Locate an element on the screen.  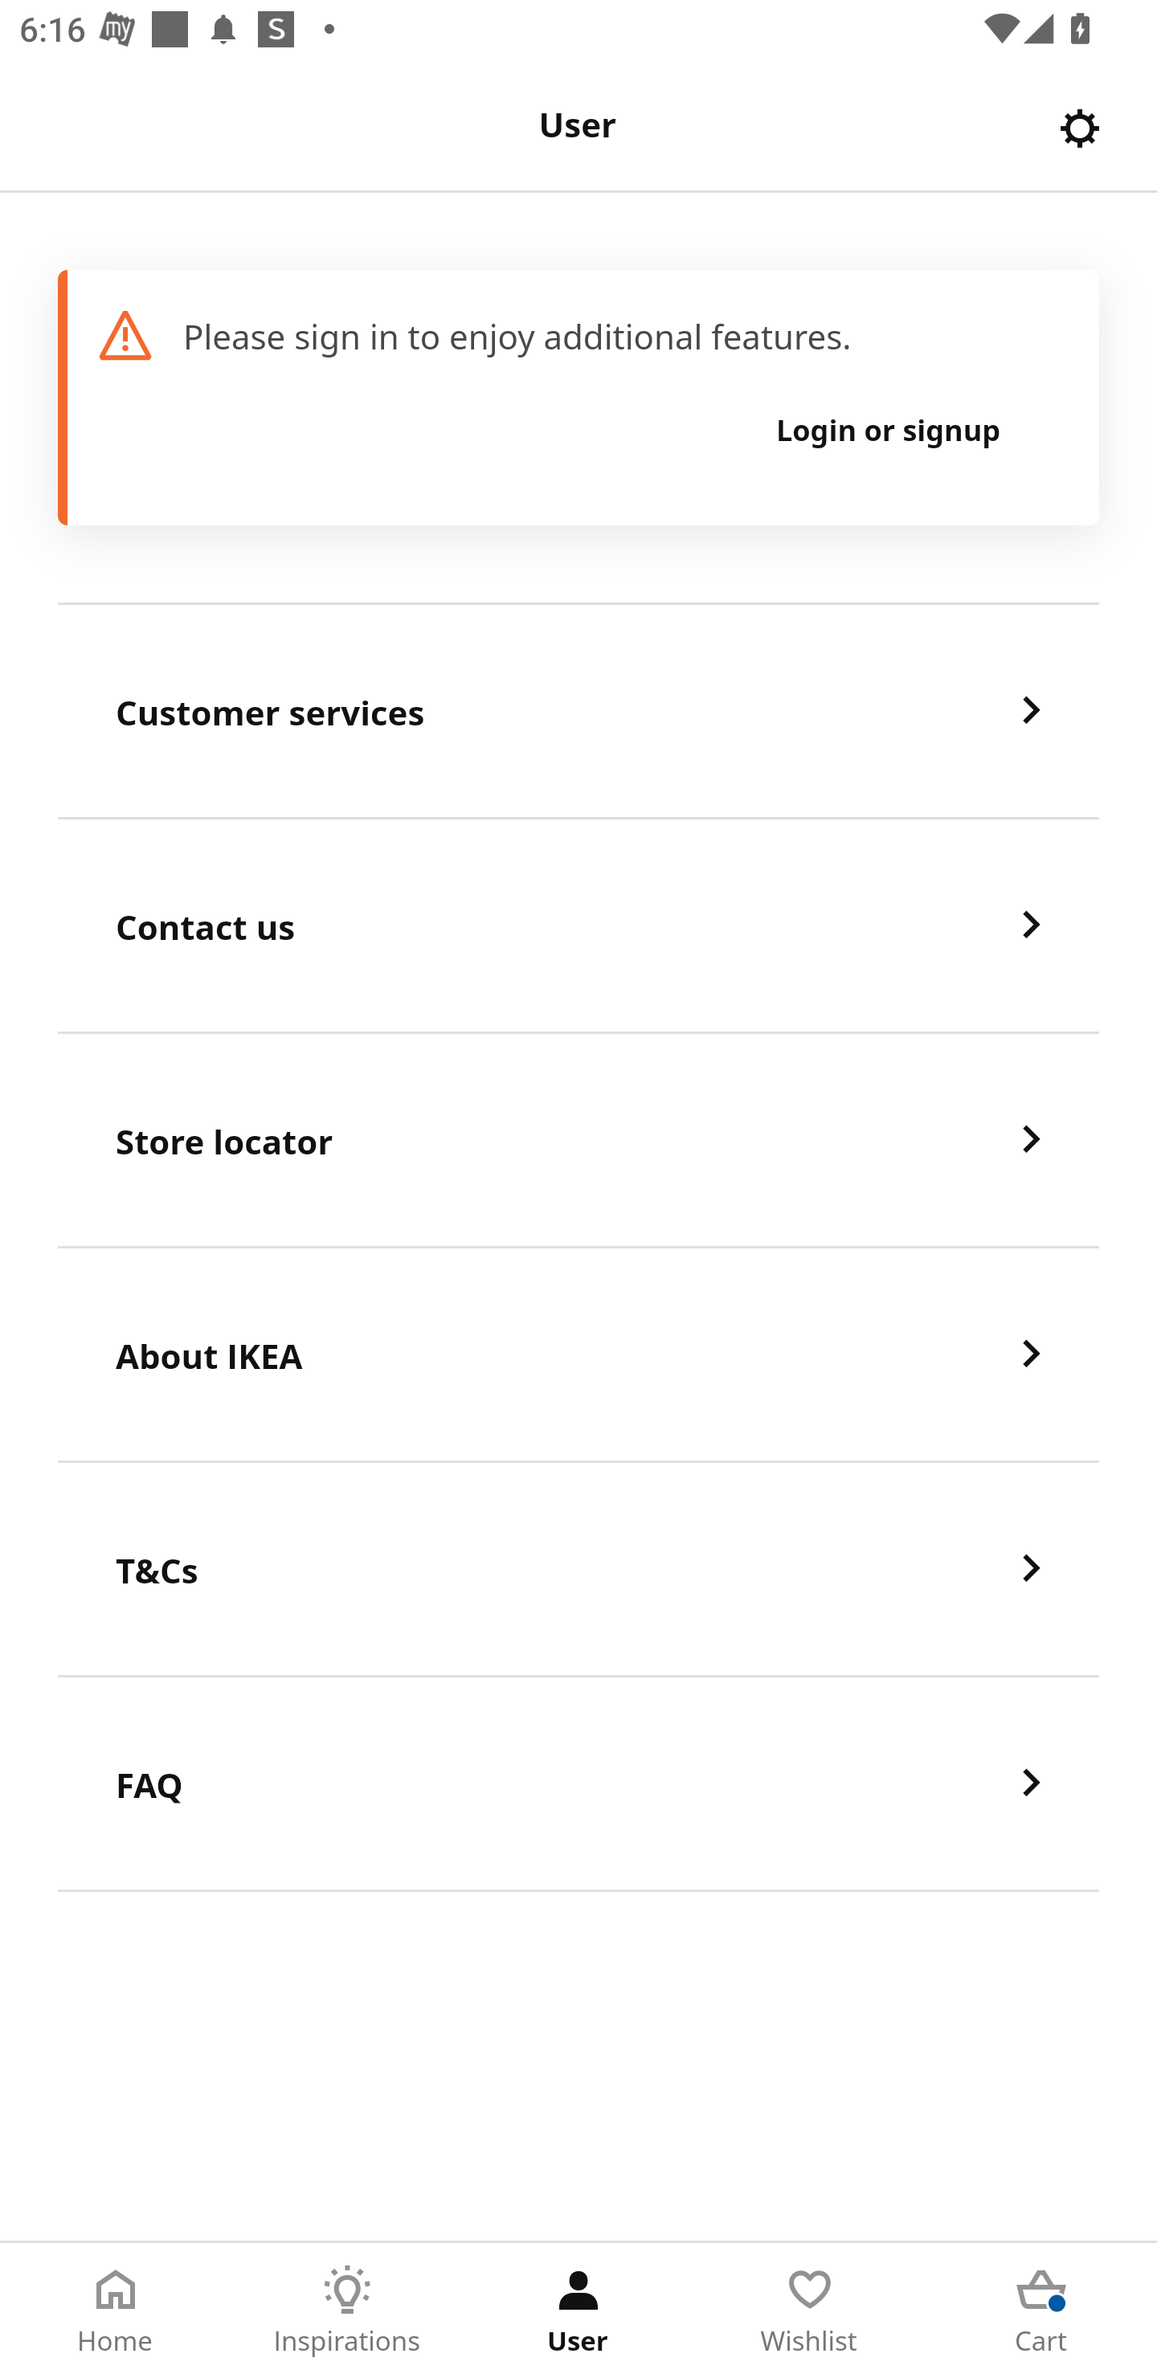
Contact us is located at coordinates (578, 927).